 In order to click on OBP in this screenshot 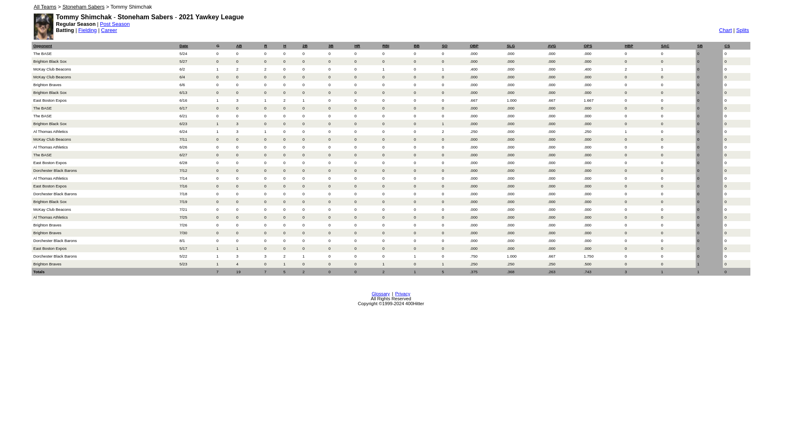, I will do `click(474, 46)`.